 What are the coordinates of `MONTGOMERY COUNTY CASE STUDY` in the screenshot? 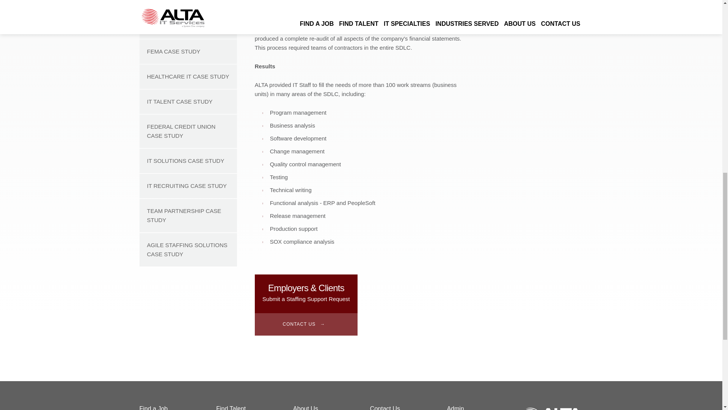 It's located at (188, 22).